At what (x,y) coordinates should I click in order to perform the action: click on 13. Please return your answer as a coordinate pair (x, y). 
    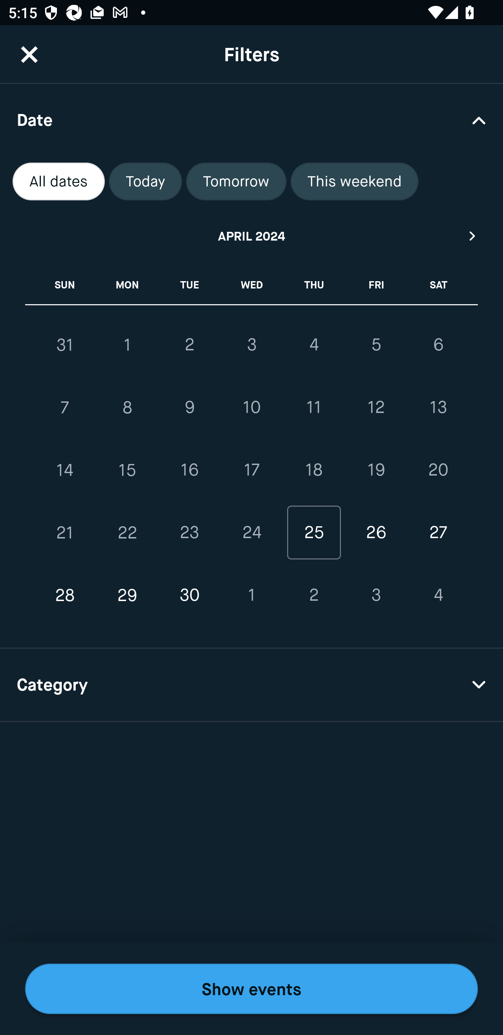
    Looking at the image, I should click on (438, 408).